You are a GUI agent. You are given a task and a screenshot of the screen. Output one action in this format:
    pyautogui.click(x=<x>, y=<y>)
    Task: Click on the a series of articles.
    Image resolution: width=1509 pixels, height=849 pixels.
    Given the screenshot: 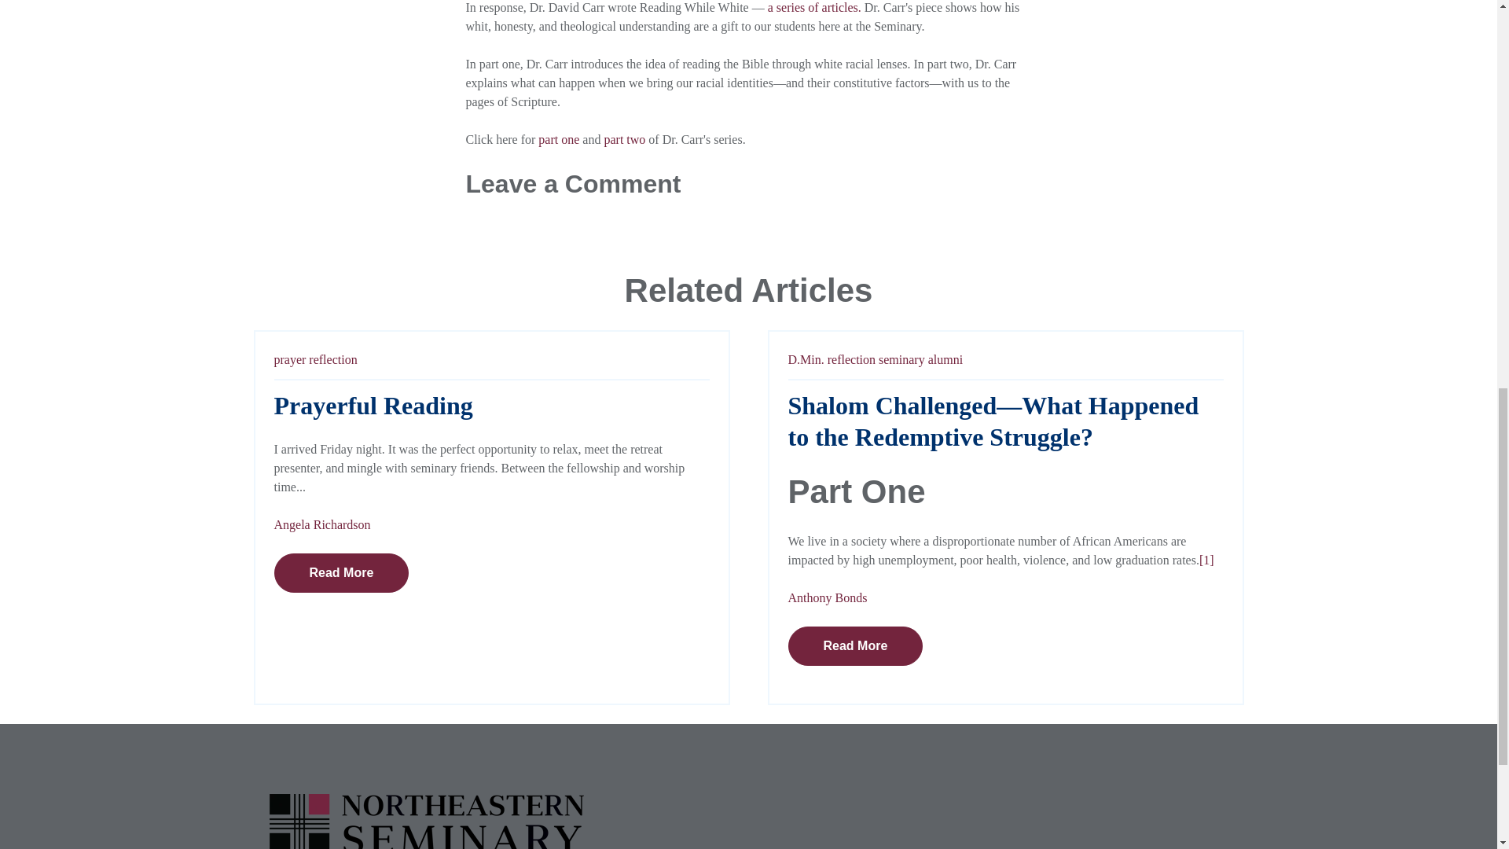 What is the action you would take?
    pyautogui.click(x=816, y=8)
    